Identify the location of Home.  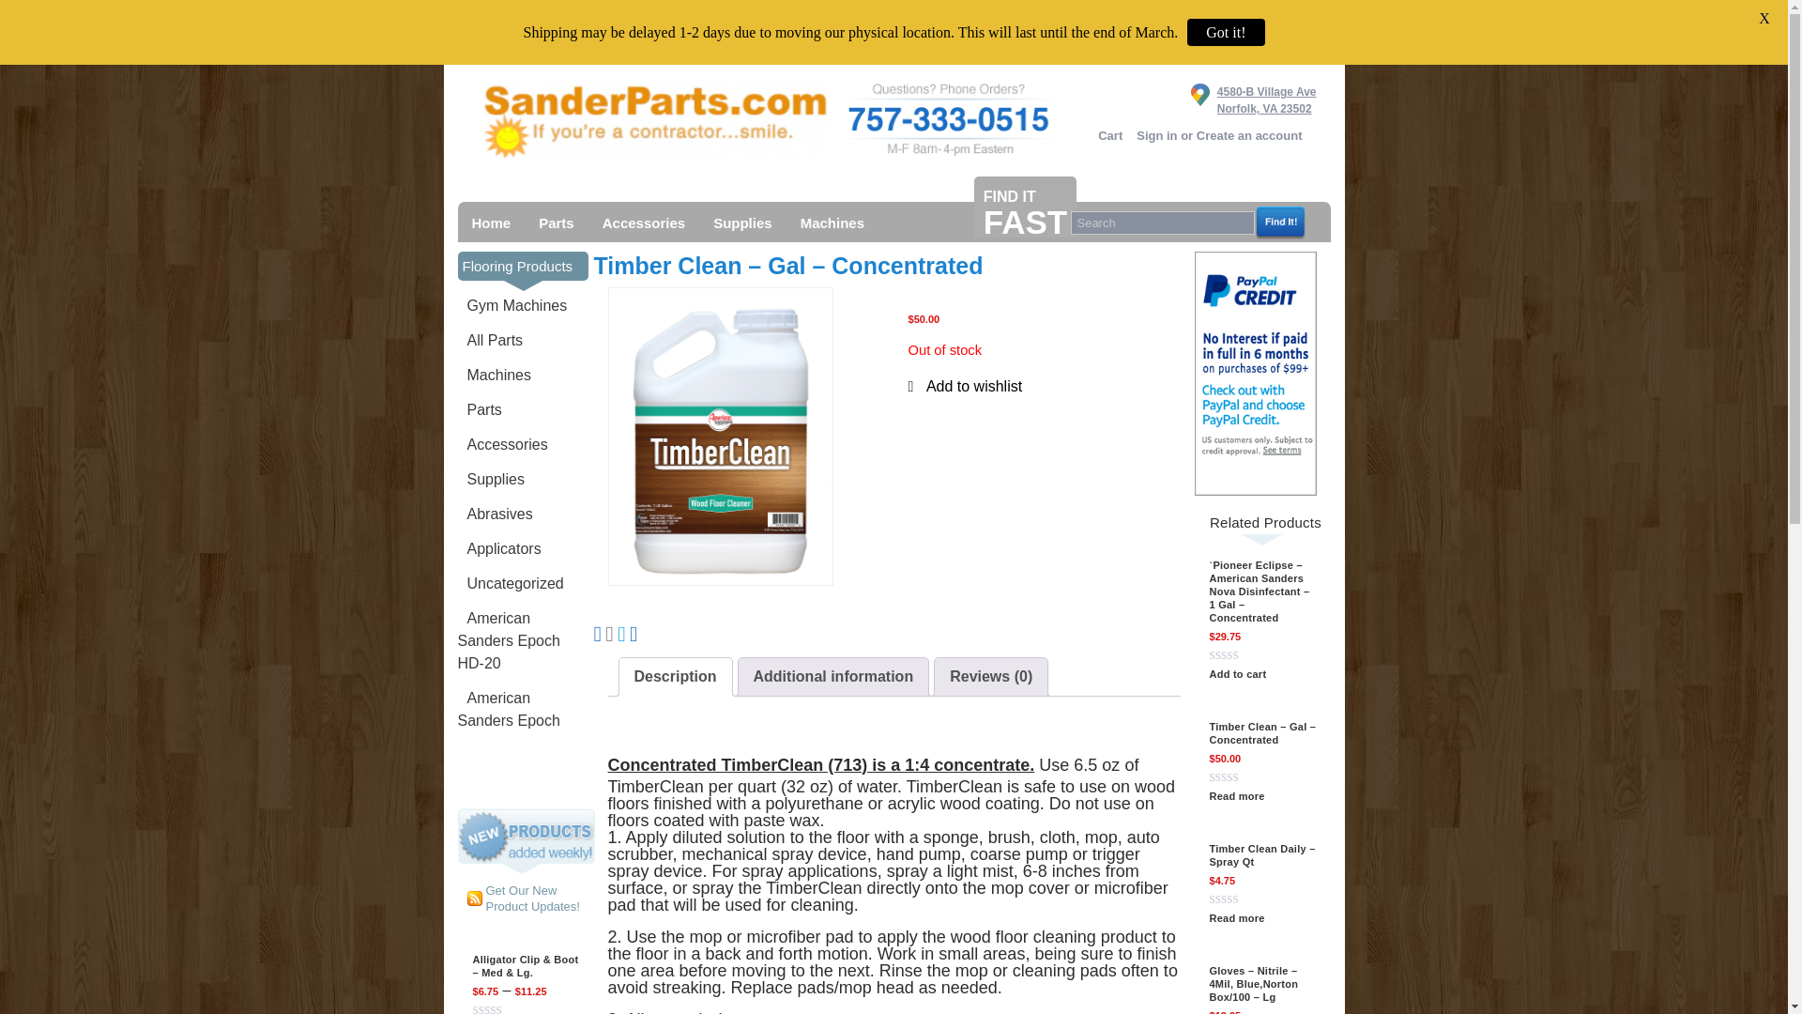
(1109, 136).